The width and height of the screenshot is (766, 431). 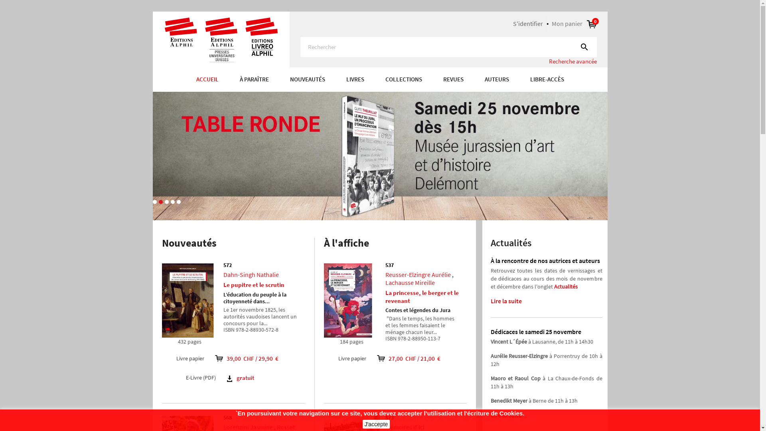 What do you see at coordinates (377, 424) in the screenshot?
I see `J'accepte` at bounding box center [377, 424].